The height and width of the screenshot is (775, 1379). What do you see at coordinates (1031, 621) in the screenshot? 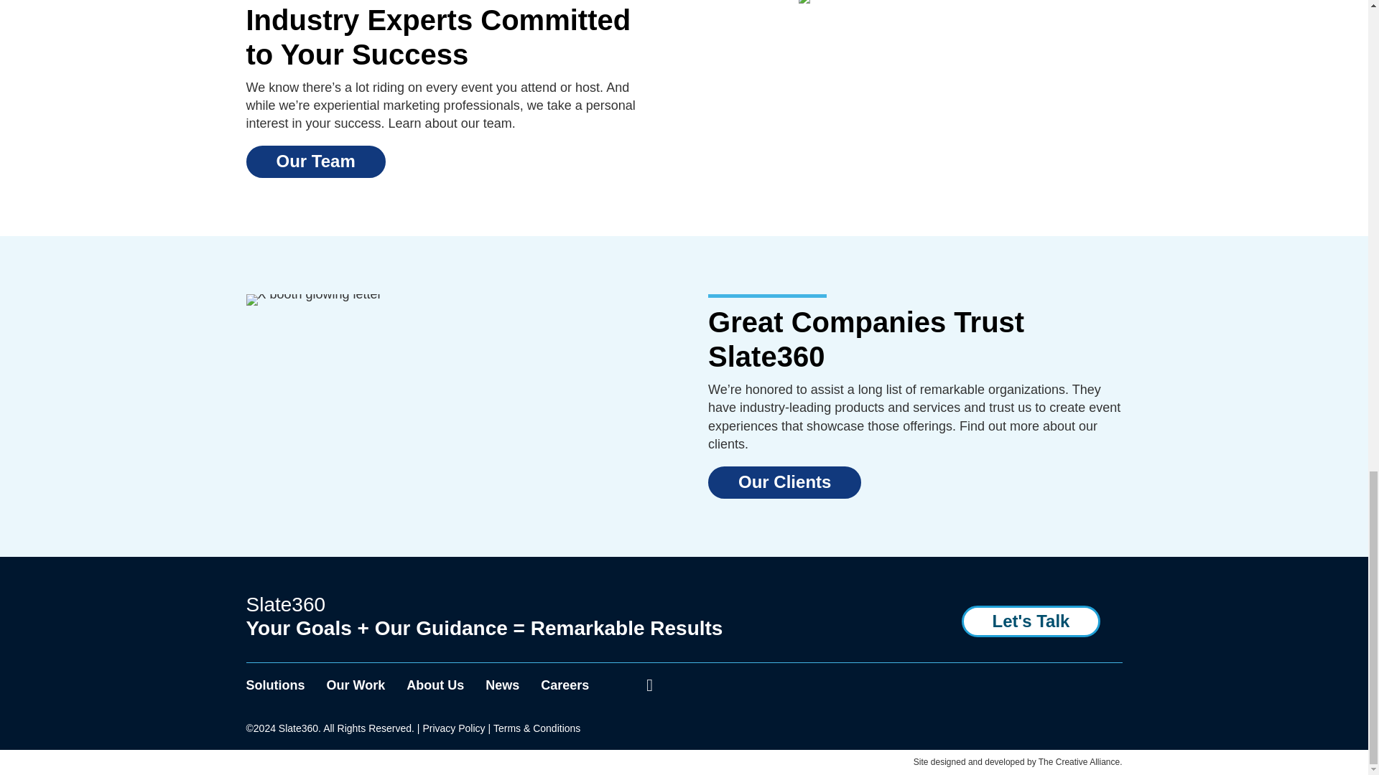
I see `Let's Talk` at bounding box center [1031, 621].